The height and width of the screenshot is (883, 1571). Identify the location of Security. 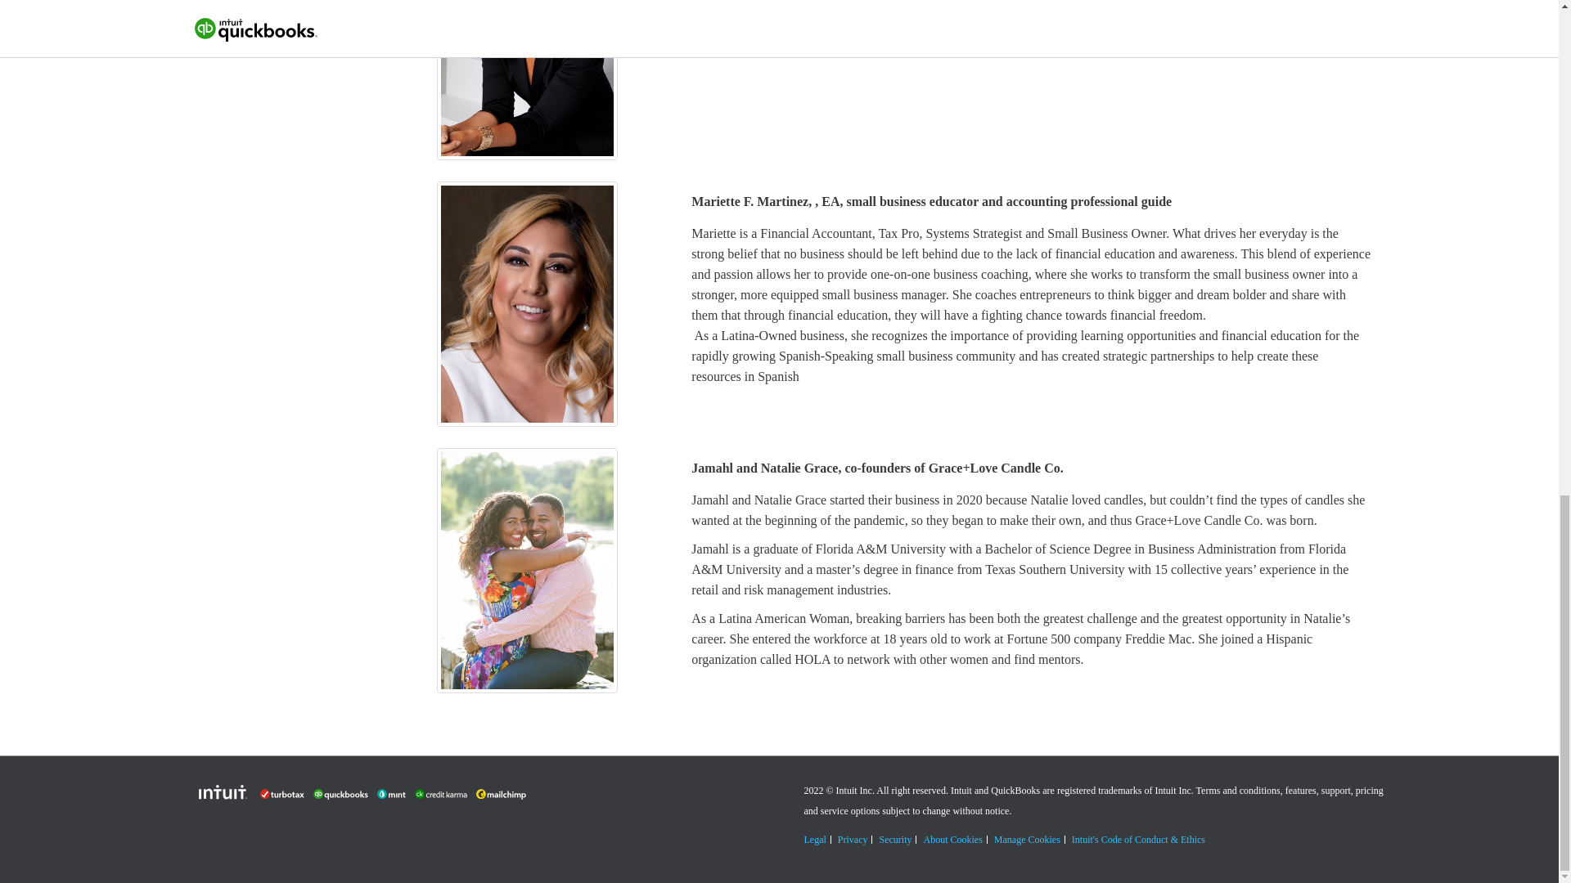
(894, 839).